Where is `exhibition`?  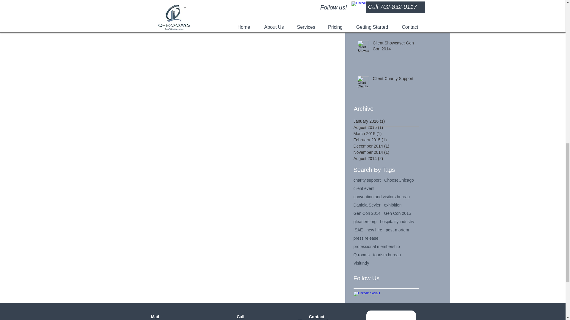
exhibition is located at coordinates (393, 205).